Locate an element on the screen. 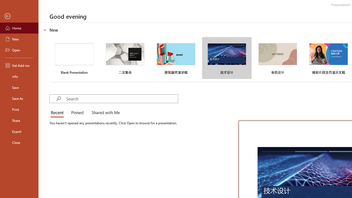 The image size is (352, 198). New is located at coordinates (19, 39).